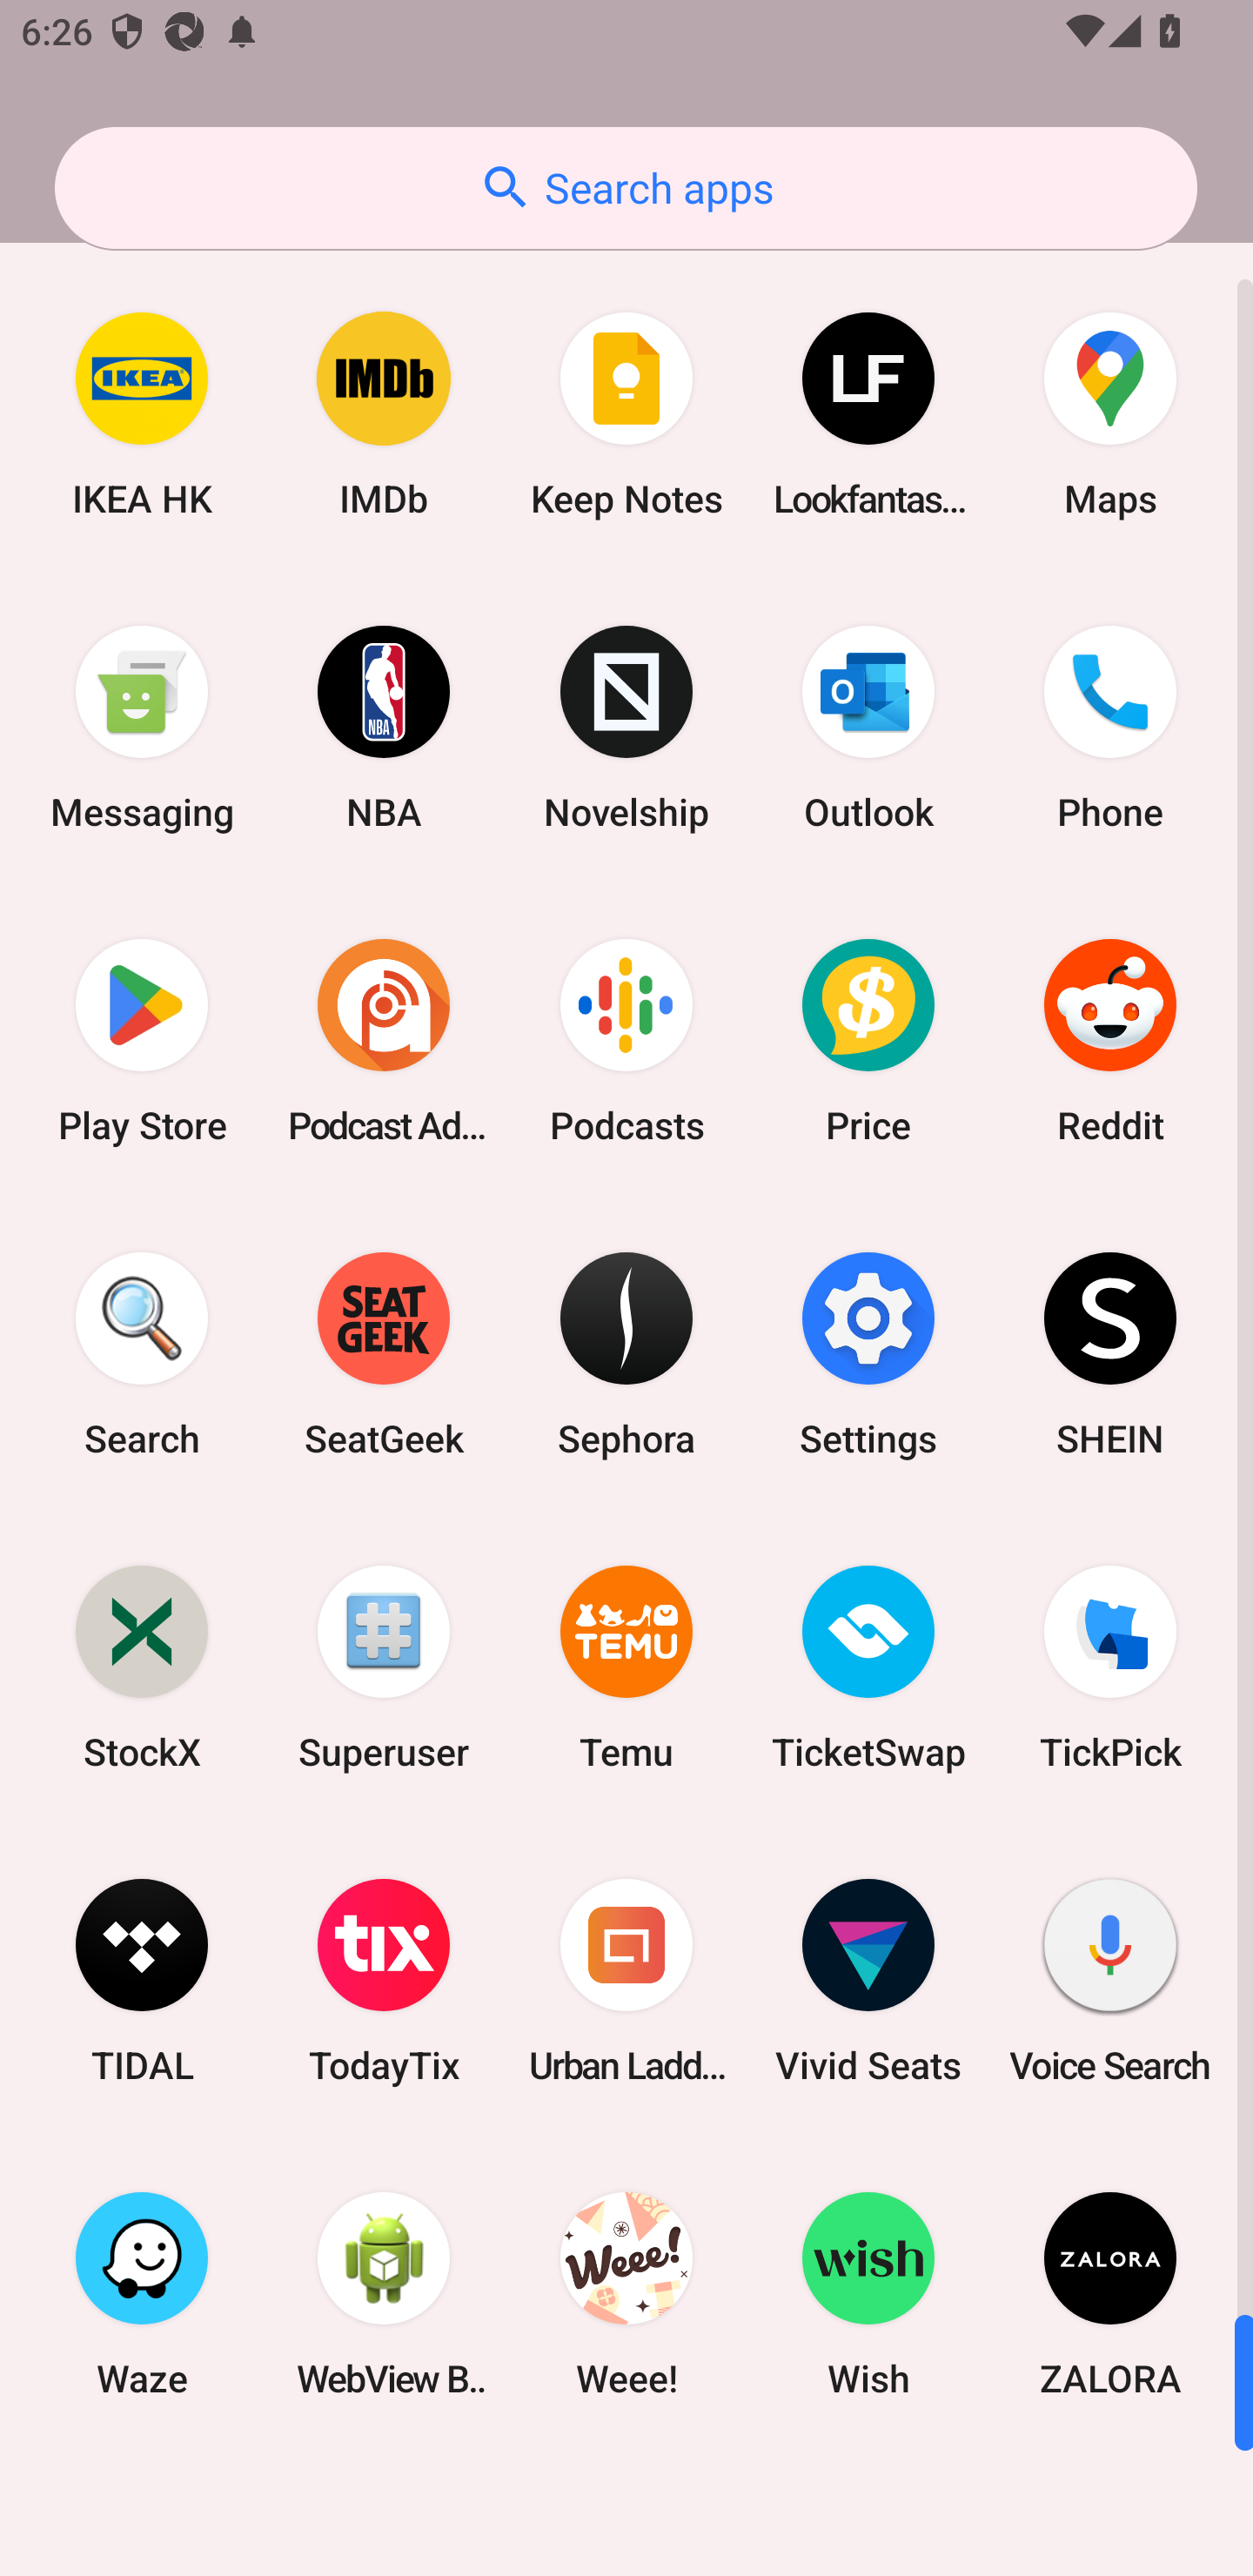  I want to click on IMDb, so click(384, 414).